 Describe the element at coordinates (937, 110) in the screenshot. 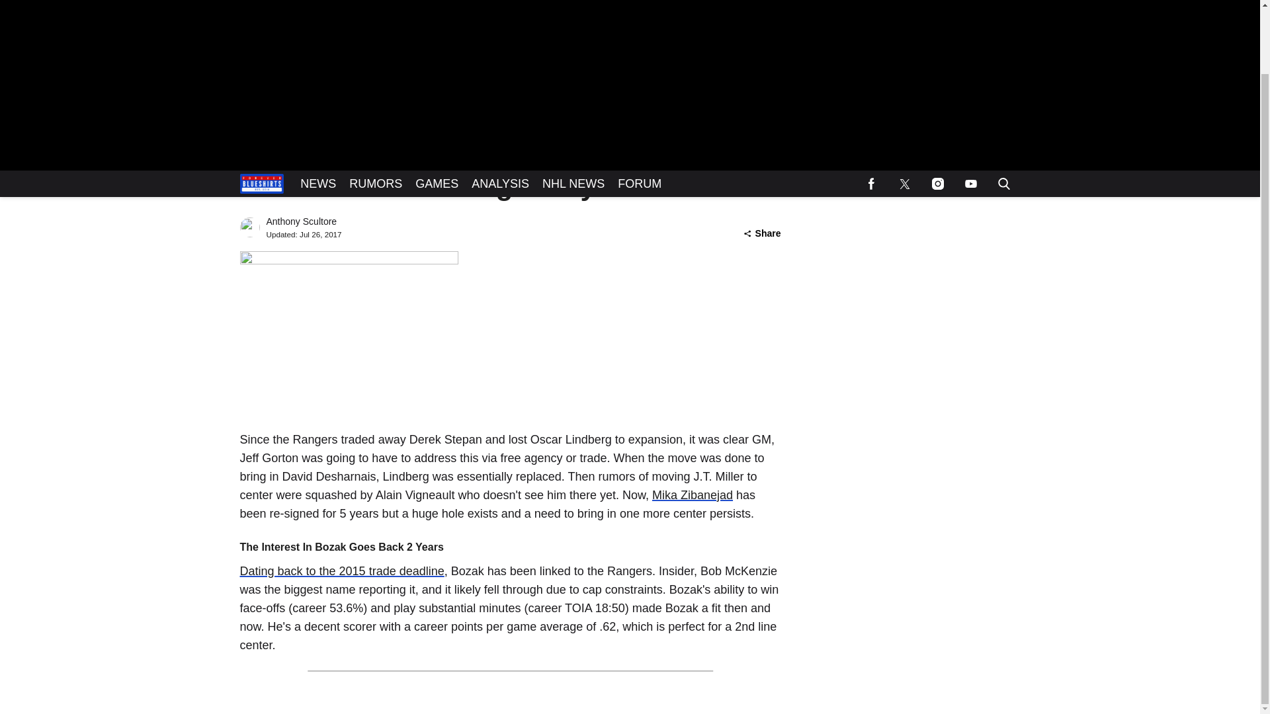

I see `Follow us on Instagram` at that location.